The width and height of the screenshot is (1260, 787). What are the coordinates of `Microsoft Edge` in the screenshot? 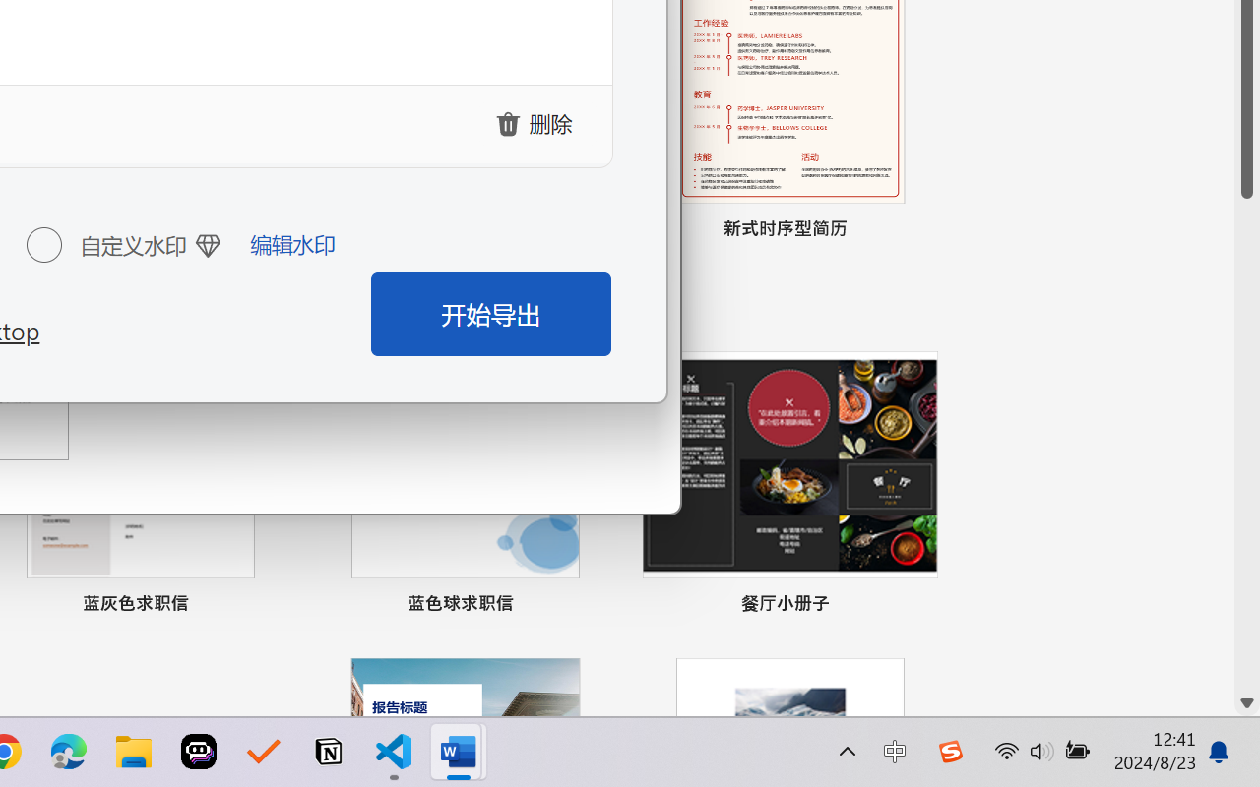 It's located at (69, 752).